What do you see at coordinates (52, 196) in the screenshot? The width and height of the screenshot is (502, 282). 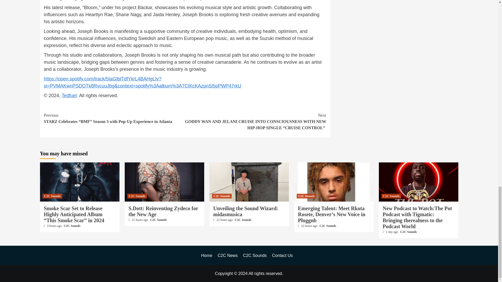 I see `C2C Sounds` at bounding box center [52, 196].